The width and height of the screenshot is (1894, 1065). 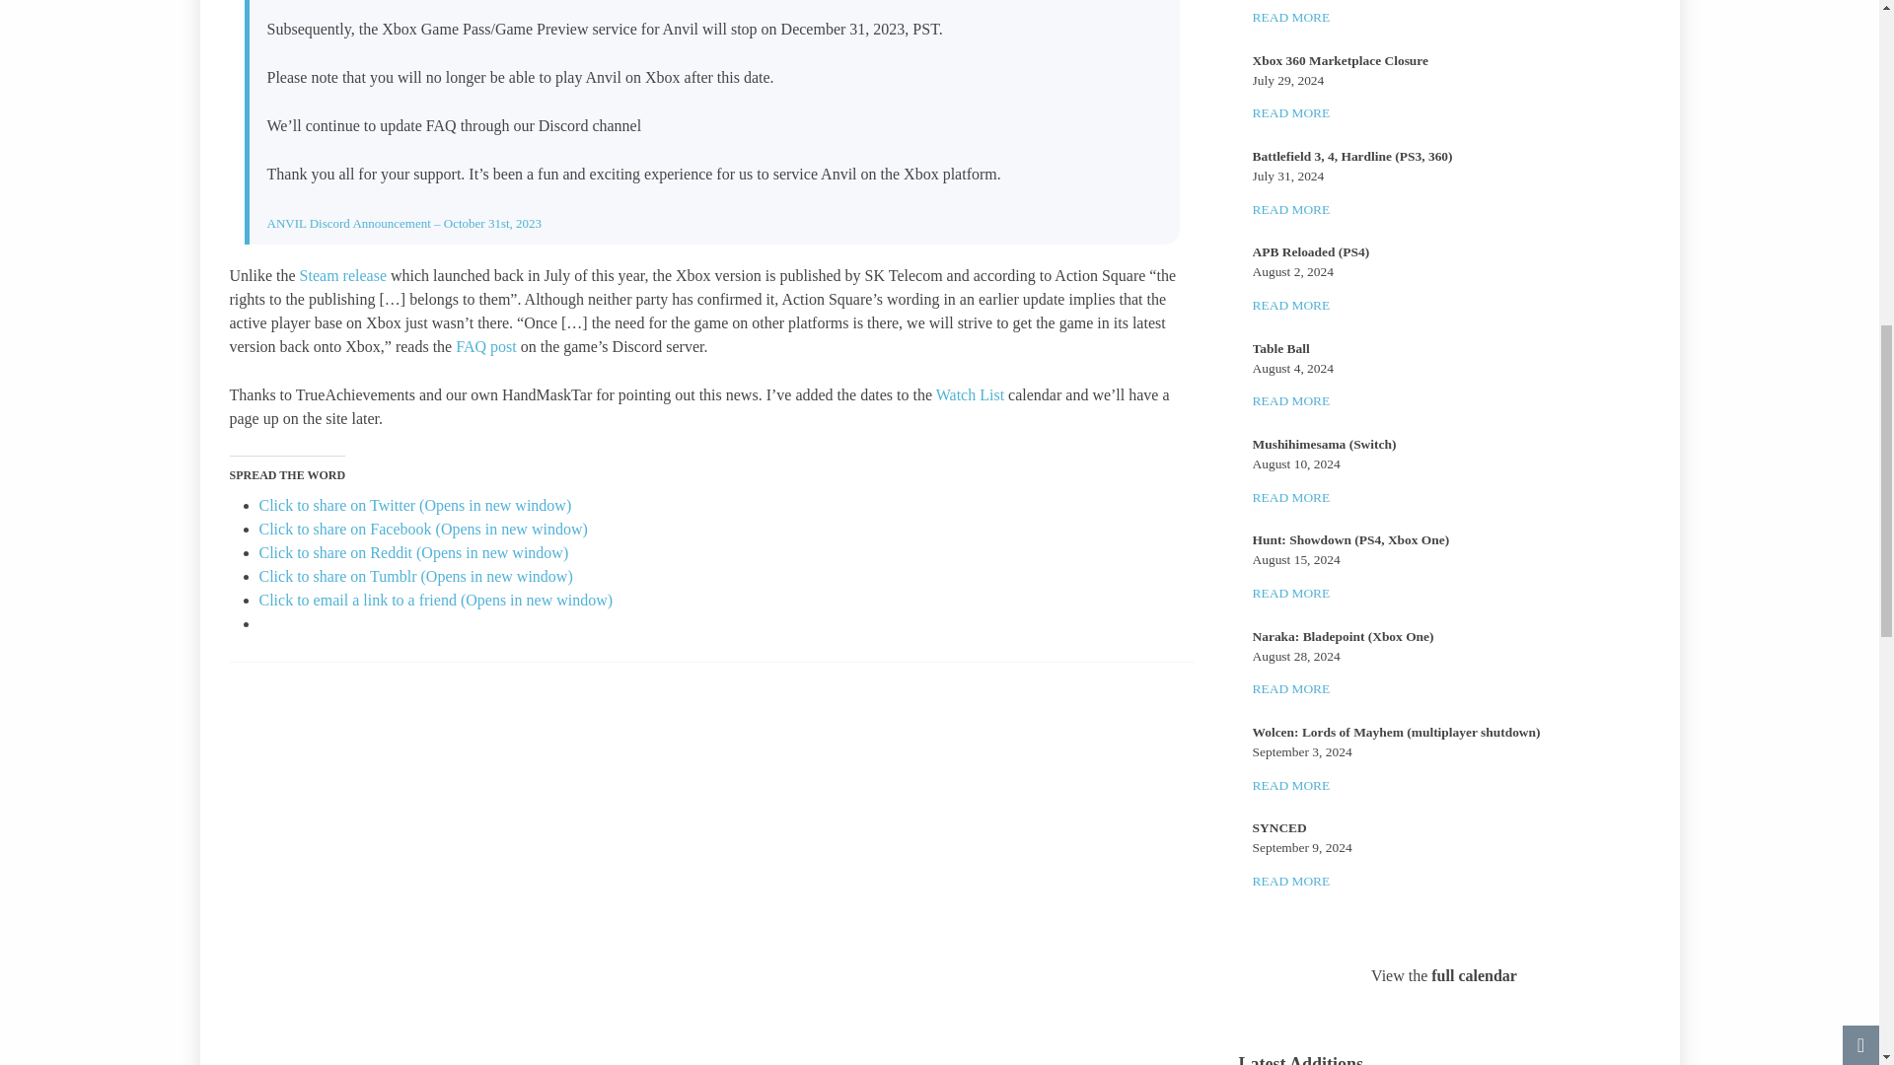 What do you see at coordinates (412, 552) in the screenshot?
I see `Click to share on Reddit` at bounding box center [412, 552].